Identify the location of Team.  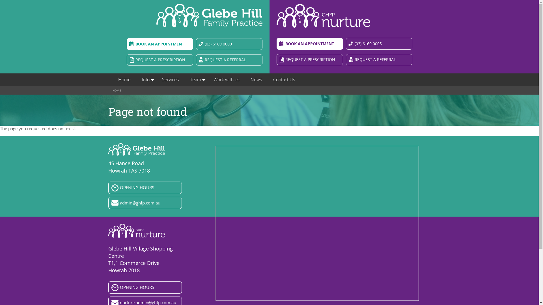
(196, 80).